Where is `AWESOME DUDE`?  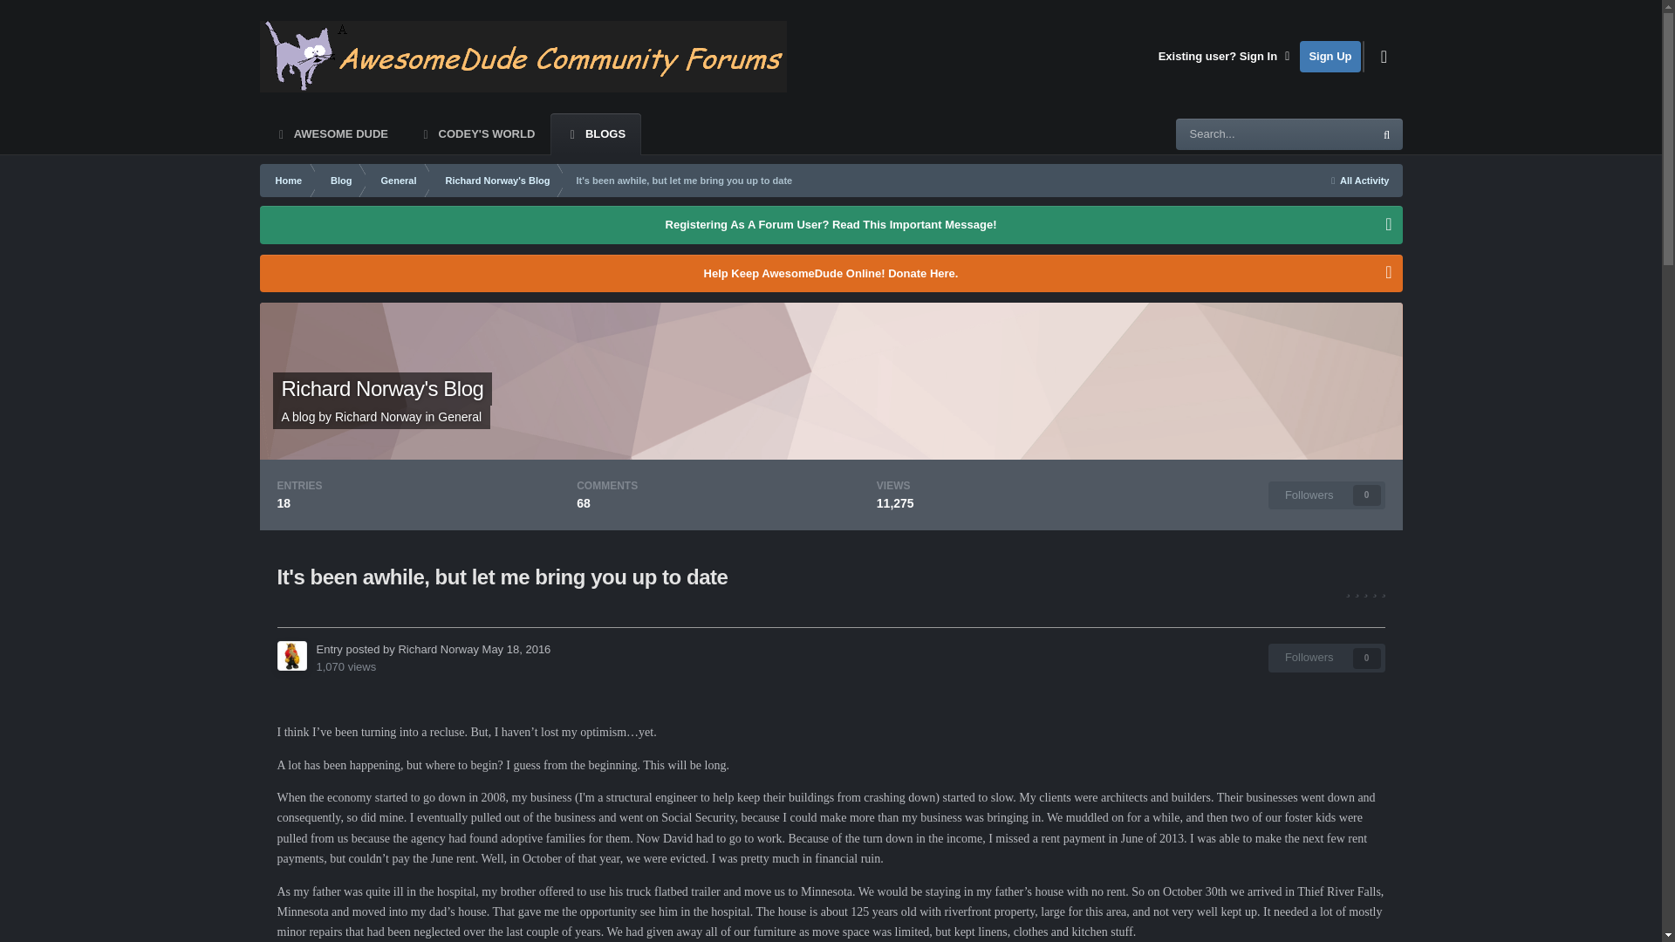
AWESOME DUDE is located at coordinates (332, 134).